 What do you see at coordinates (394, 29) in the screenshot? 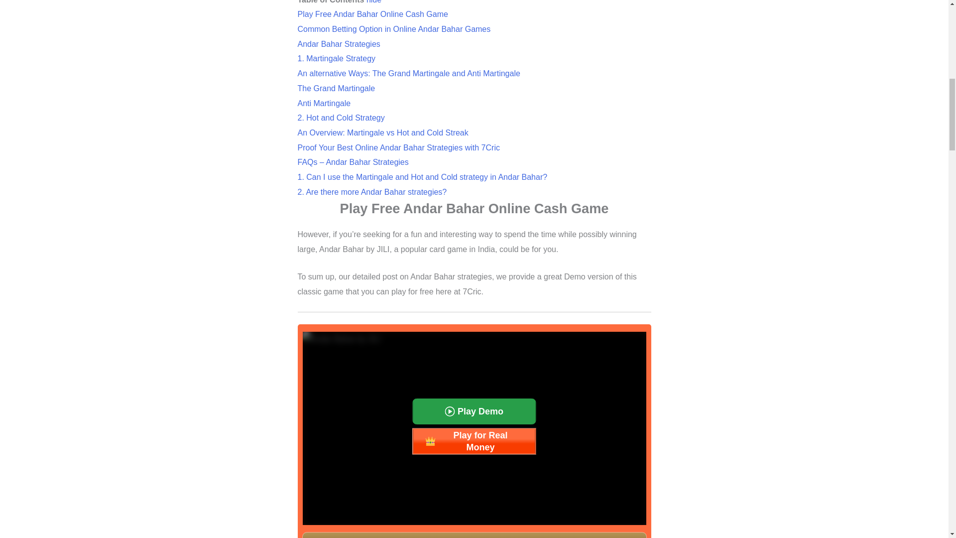
I see `Common Betting Option in Online Andar Bahar Games` at bounding box center [394, 29].